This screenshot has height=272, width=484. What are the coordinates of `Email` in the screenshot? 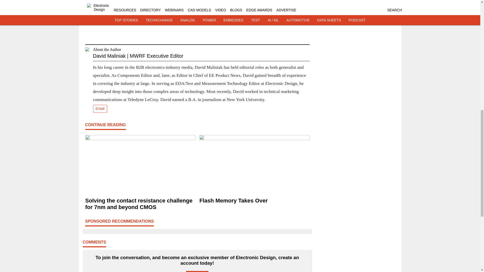 It's located at (100, 109).